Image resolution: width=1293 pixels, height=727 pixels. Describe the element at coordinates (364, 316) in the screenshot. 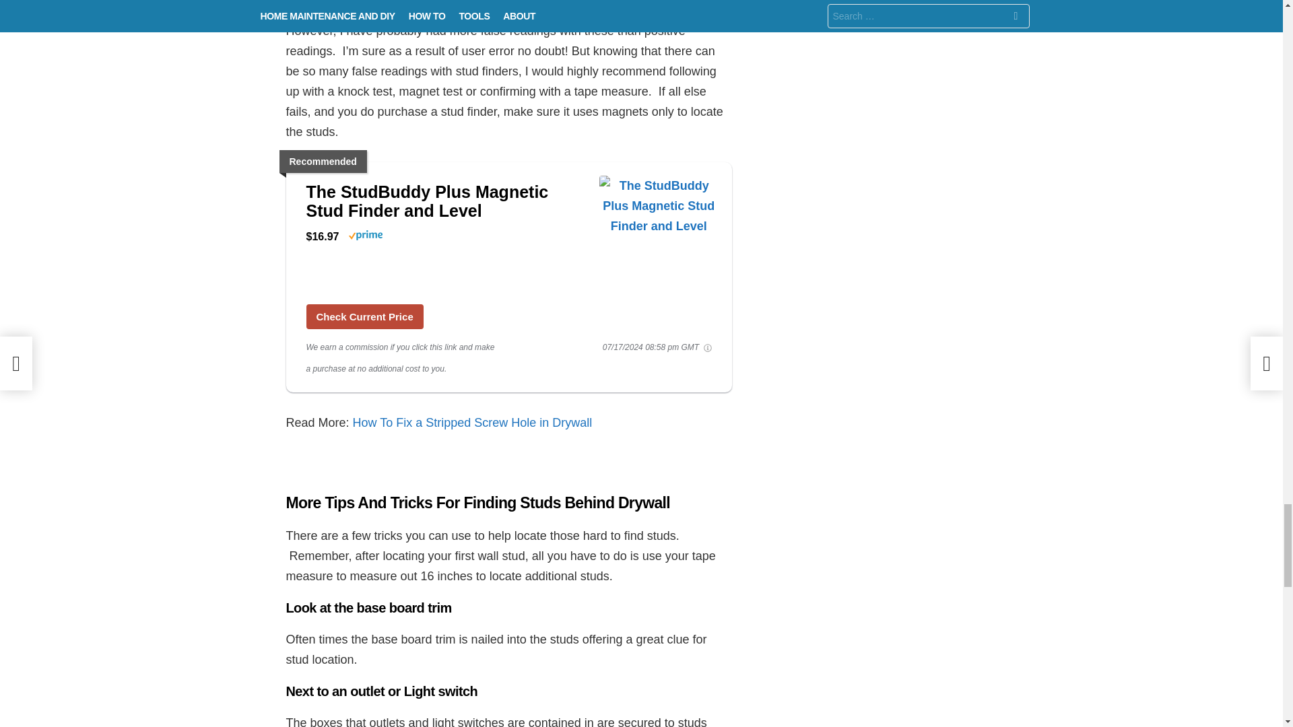

I see `The StudBuddy Plus Magnetic Stud Finder and Level` at that location.